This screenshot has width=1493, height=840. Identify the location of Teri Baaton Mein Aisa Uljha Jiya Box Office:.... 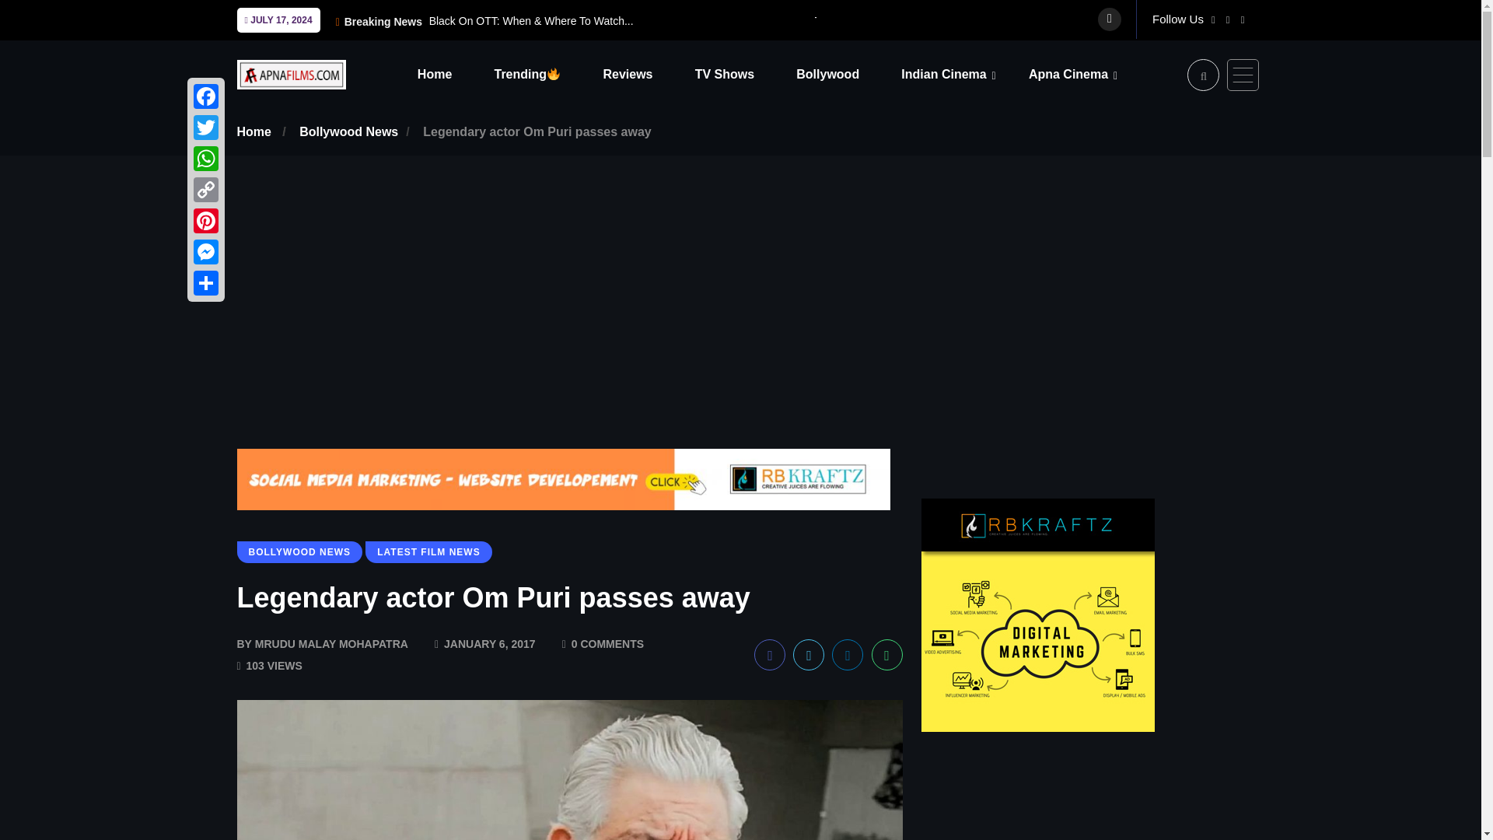
(925, 20).